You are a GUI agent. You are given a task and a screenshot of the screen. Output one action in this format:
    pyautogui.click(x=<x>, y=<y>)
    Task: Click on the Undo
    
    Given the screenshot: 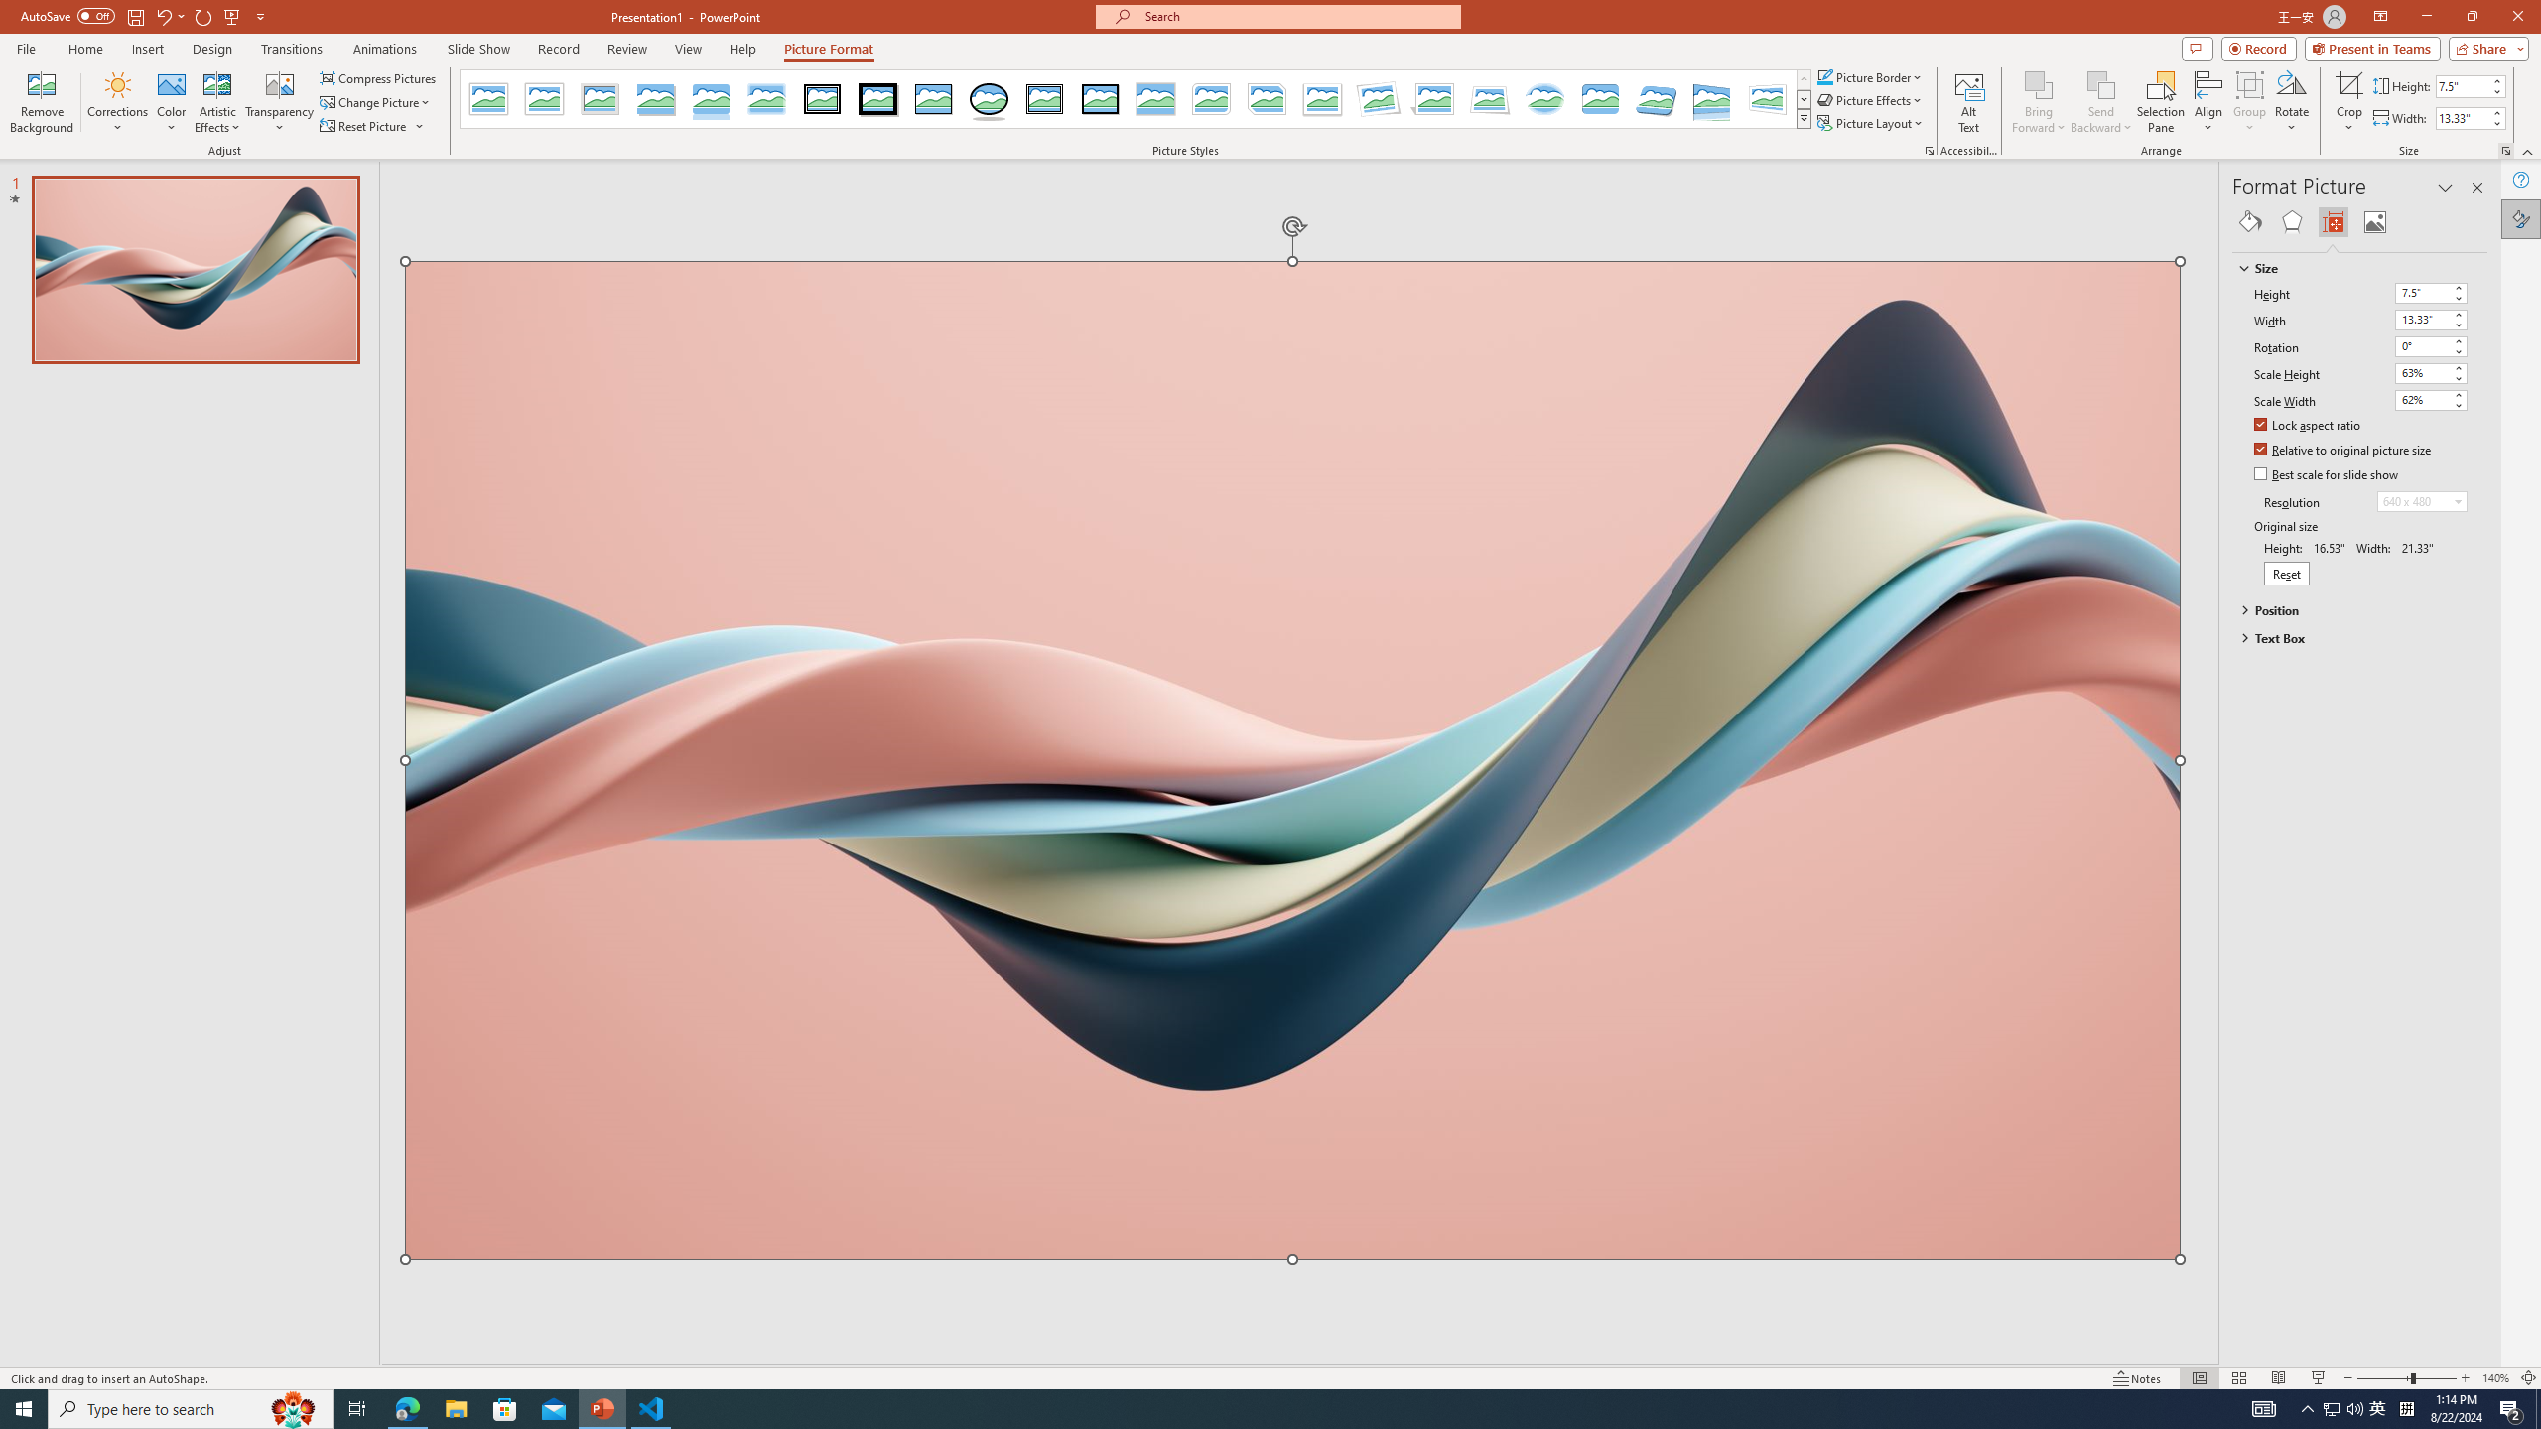 What is the action you would take?
    pyautogui.click(x=169, y=16)
    